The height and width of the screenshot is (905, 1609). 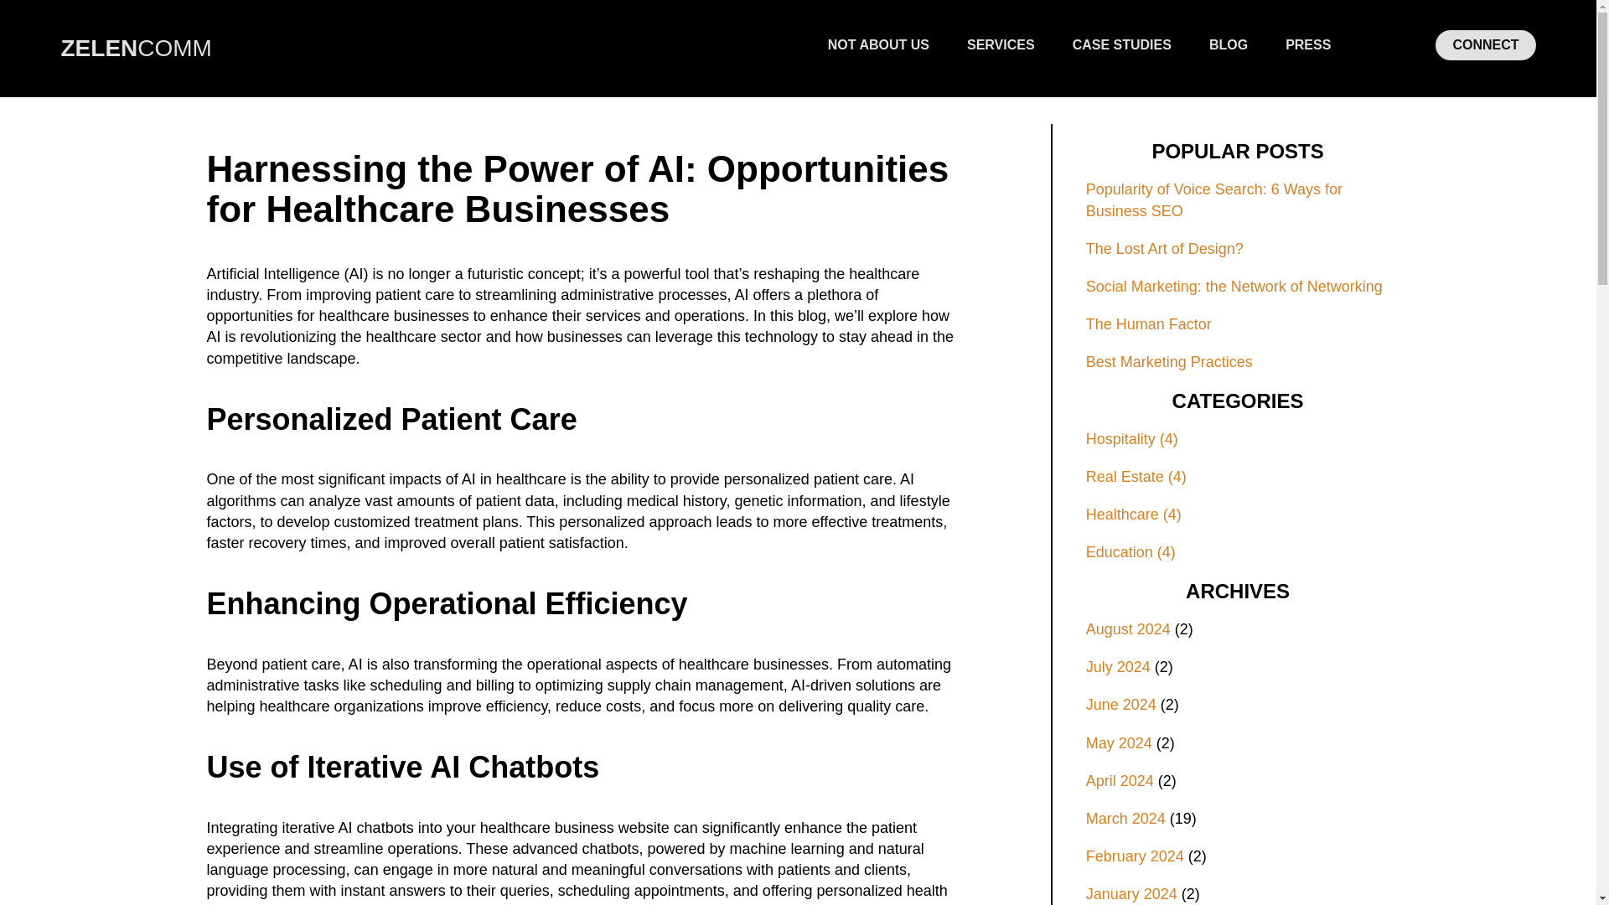 What do you see at coordinates (1128, 628) in the screenshot?
I see `August 2024` at bounding box center [1128, 628].